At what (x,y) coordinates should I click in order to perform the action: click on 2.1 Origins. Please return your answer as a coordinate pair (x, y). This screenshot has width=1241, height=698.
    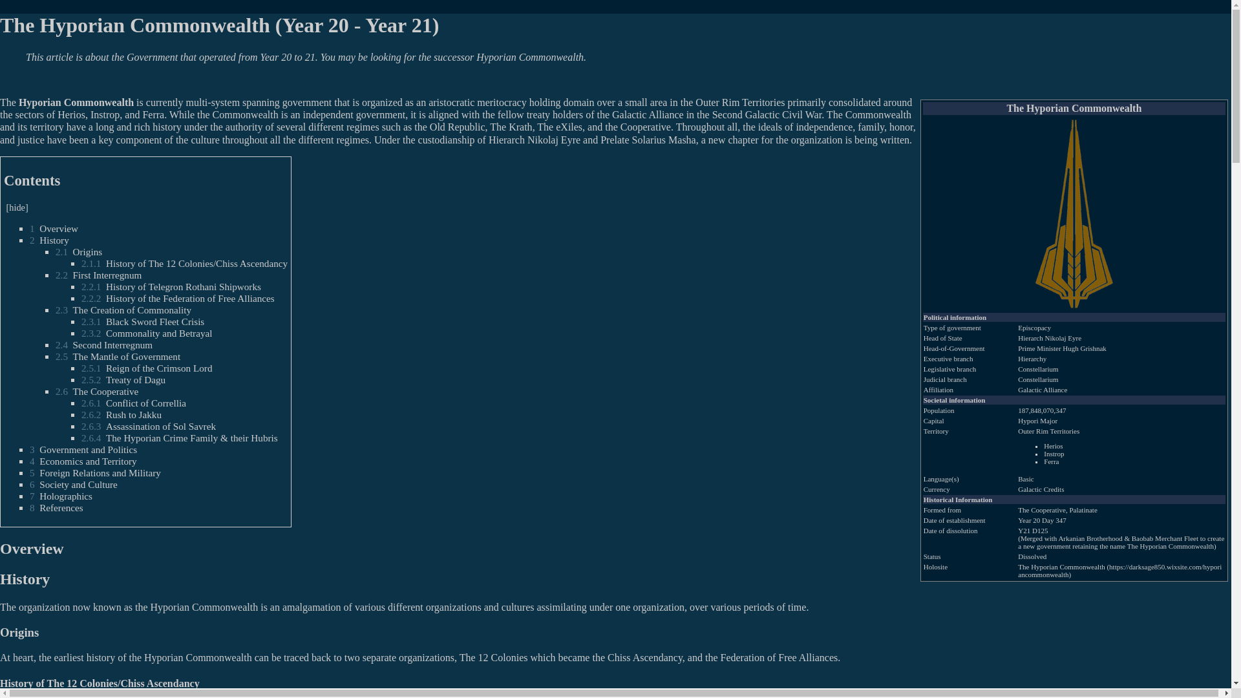
    Looking at the image, I should click on (79, 252).